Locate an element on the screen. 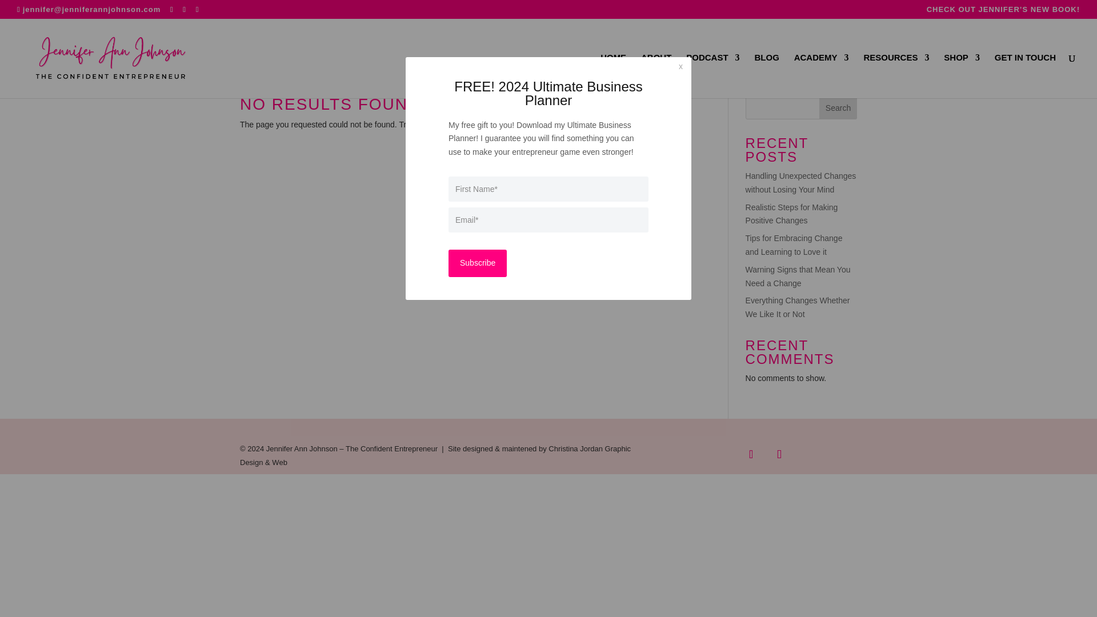  PODCAST is located at coordinates (713, 75).